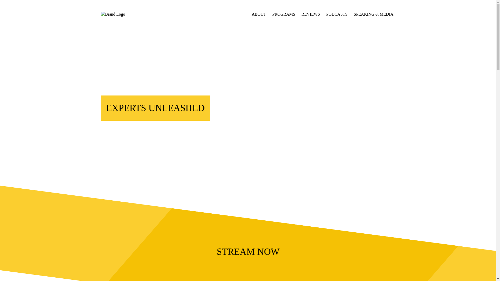 This screenshot has height=281, width=500. What do you see at coordinates (259, 14) in the screenshot?
I see `ABOUT` at bounding box center [259, 14].